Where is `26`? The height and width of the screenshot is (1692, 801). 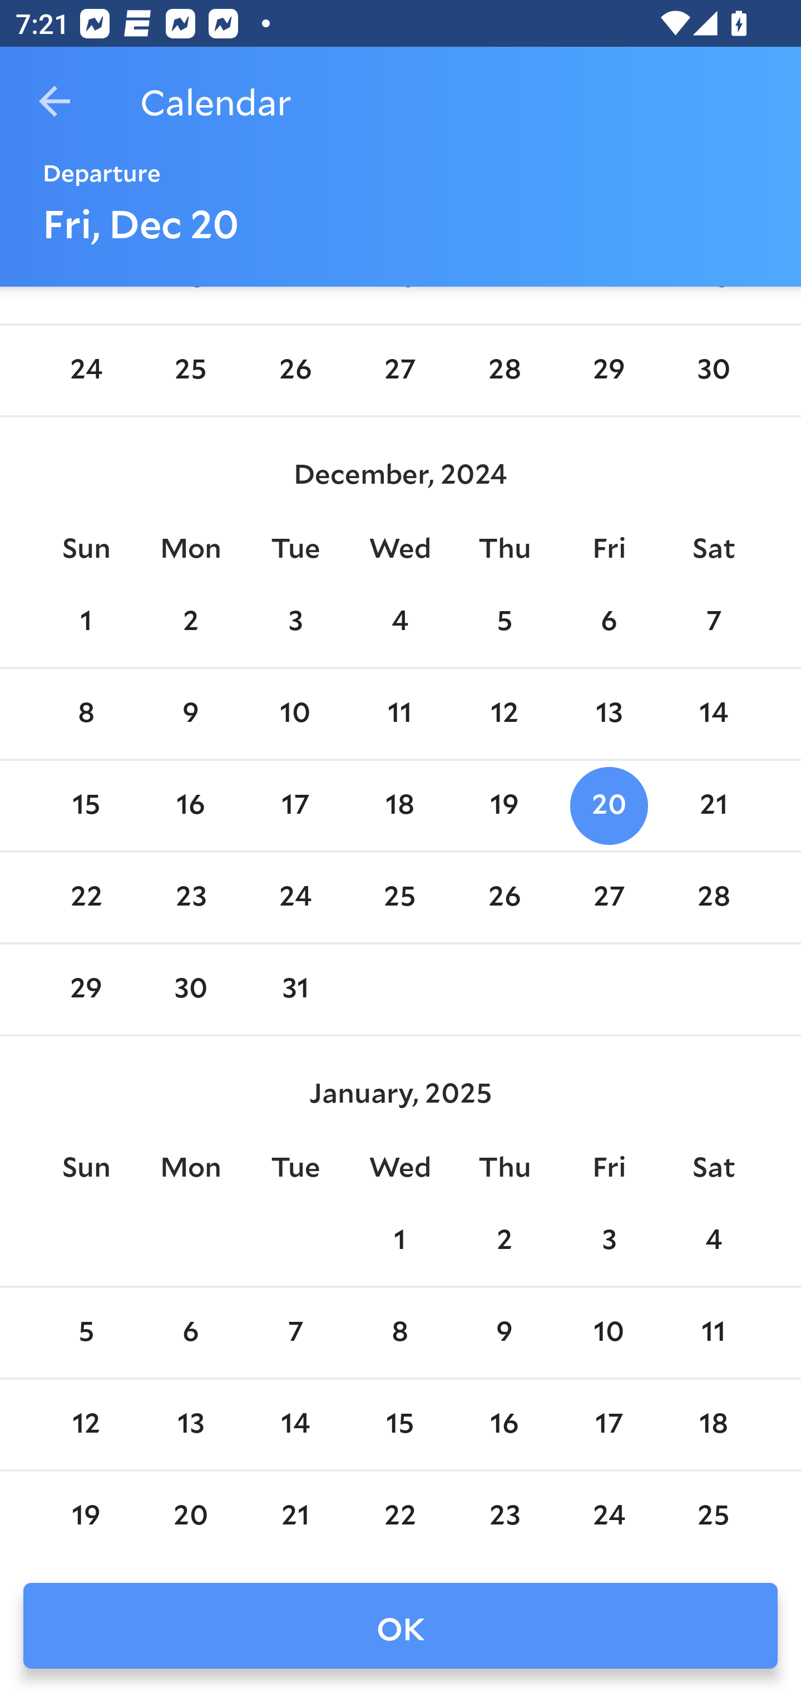 26 is located at coordinates (504, 898).